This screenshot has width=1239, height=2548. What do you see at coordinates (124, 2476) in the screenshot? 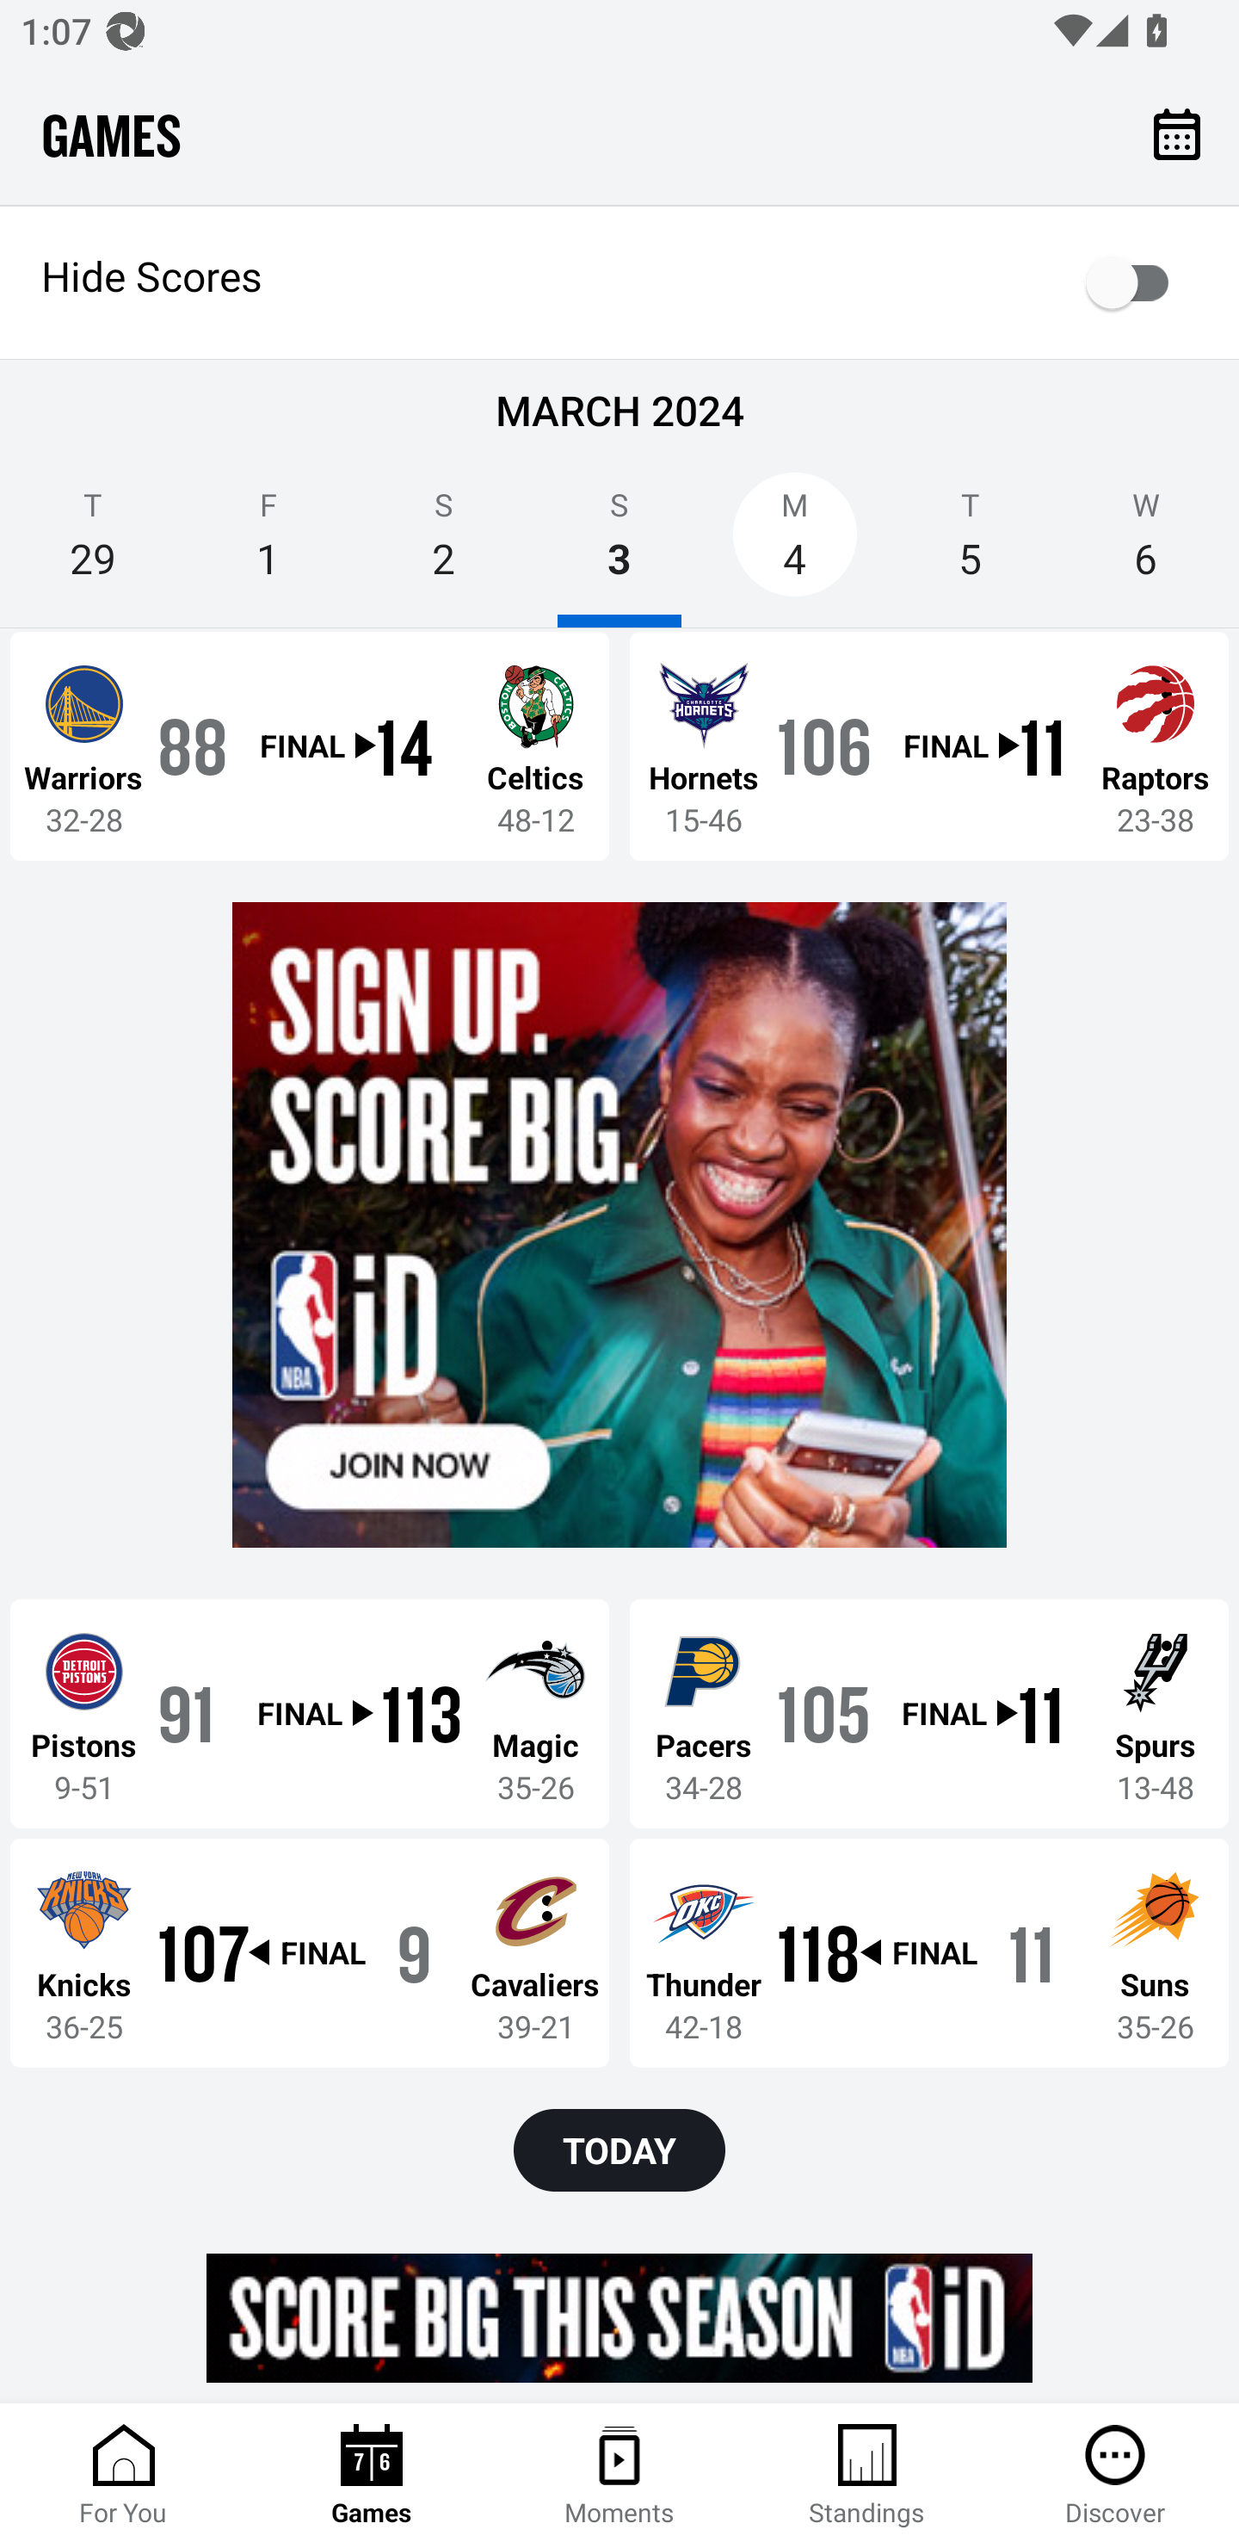
I see `For You` at bounding box center [124, 2476].